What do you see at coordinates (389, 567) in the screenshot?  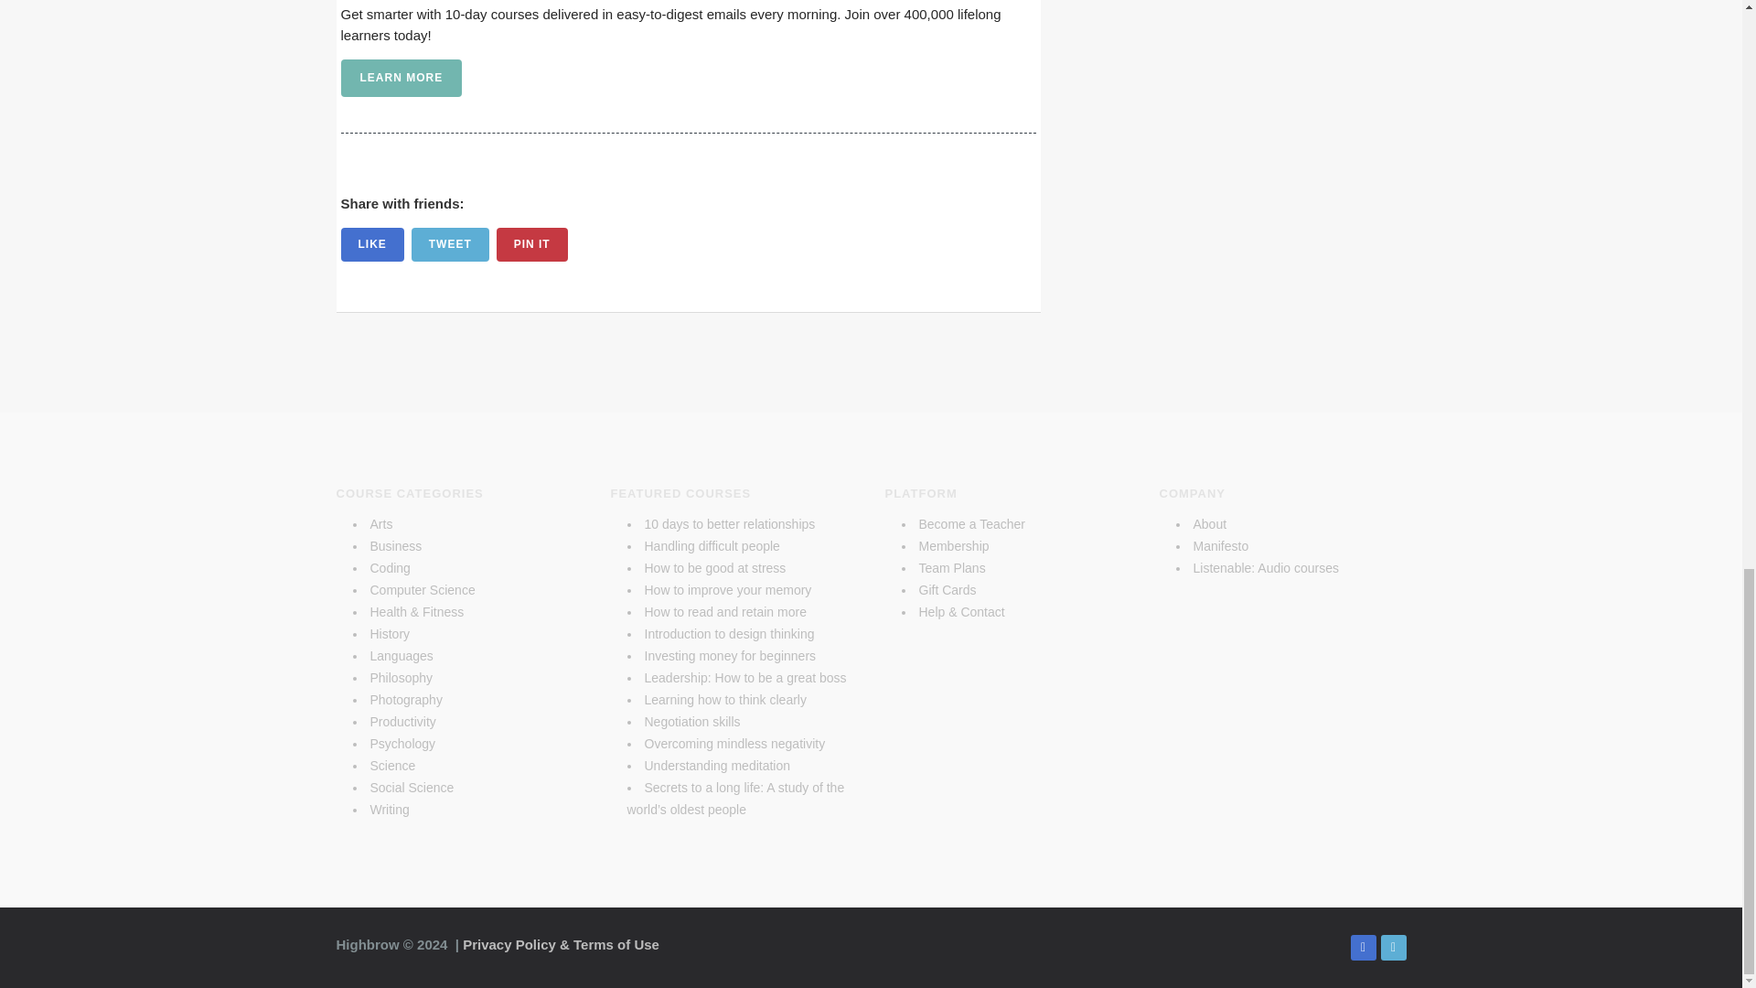 I see `Coding` at bounding box center [389, 567].